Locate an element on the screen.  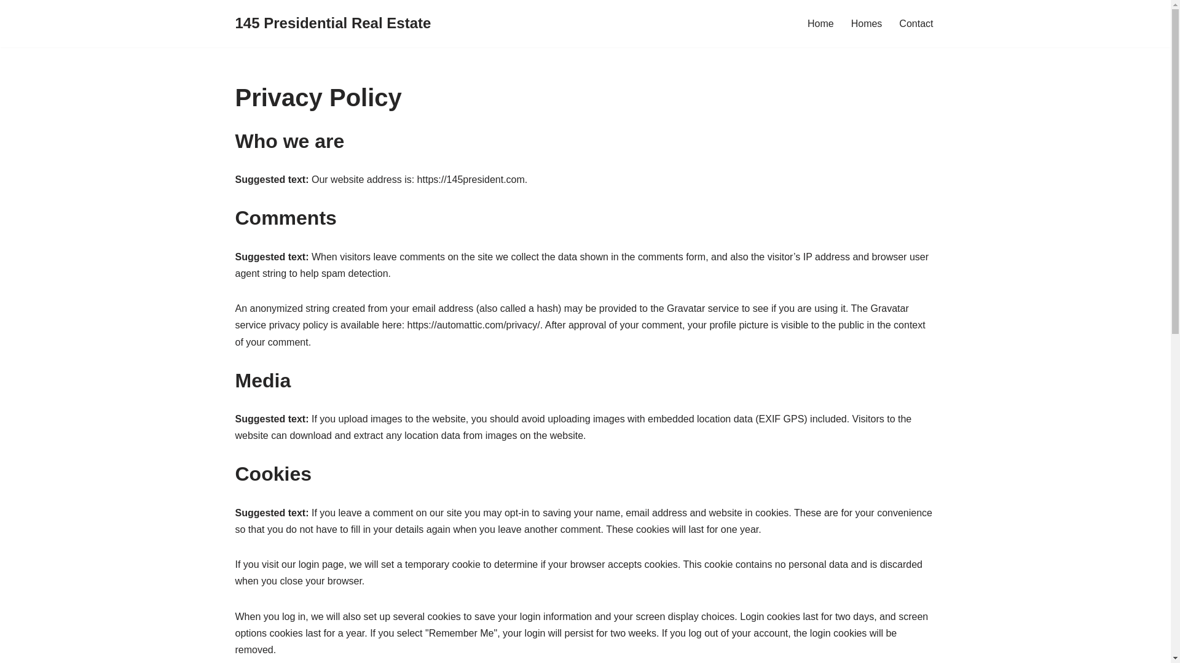
Homes is located at coordinates (867, 23).